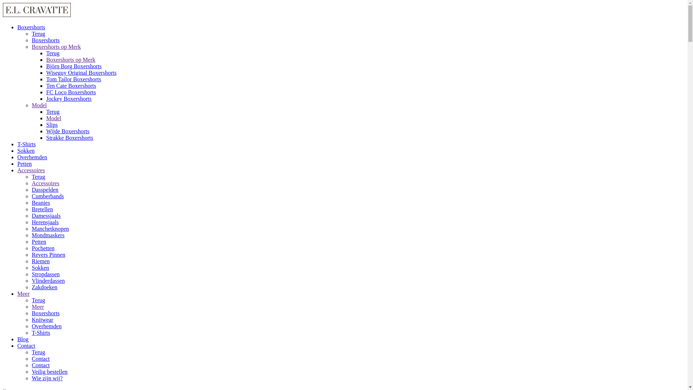  I want to click on Manchetknopen, so click(51, 229).